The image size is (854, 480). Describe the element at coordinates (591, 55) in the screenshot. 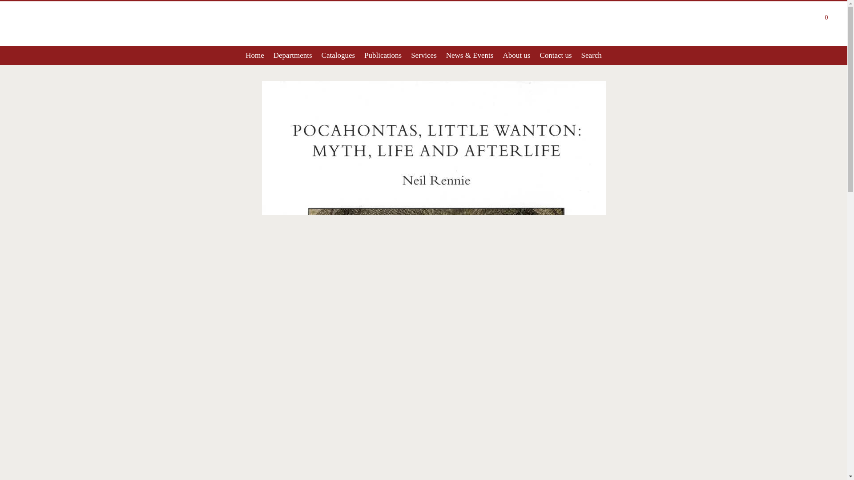

I see `Search` at that location.